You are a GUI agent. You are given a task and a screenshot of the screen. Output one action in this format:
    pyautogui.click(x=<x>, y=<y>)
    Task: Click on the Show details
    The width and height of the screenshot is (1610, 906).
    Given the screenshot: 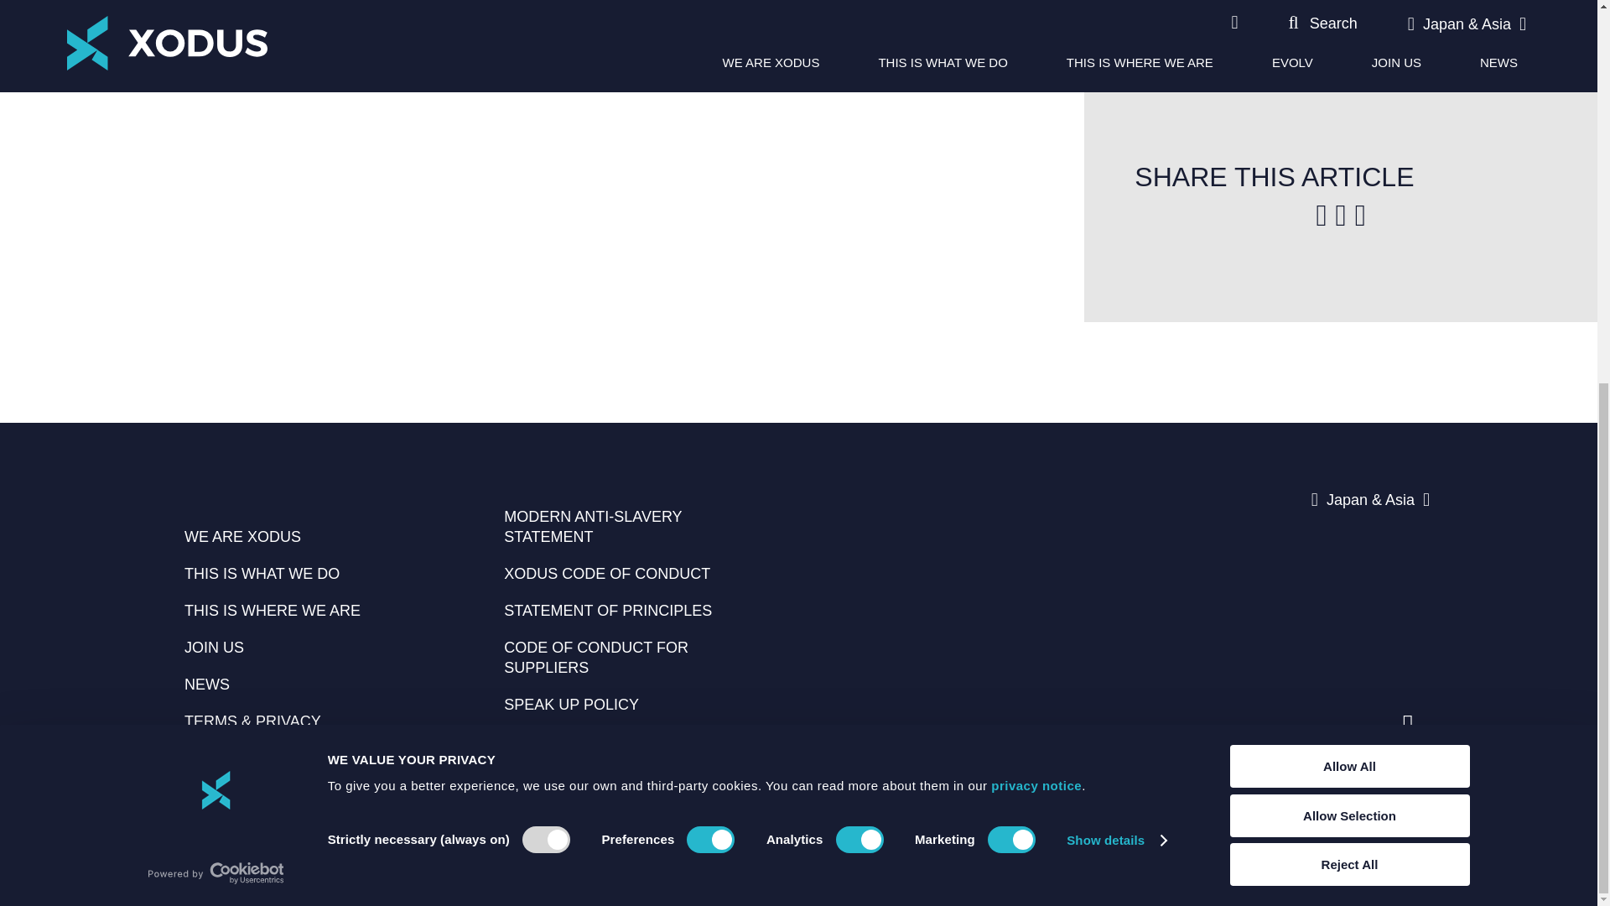 What is the action you would take?
    pyautogui.click(x=1115, y=183)
    